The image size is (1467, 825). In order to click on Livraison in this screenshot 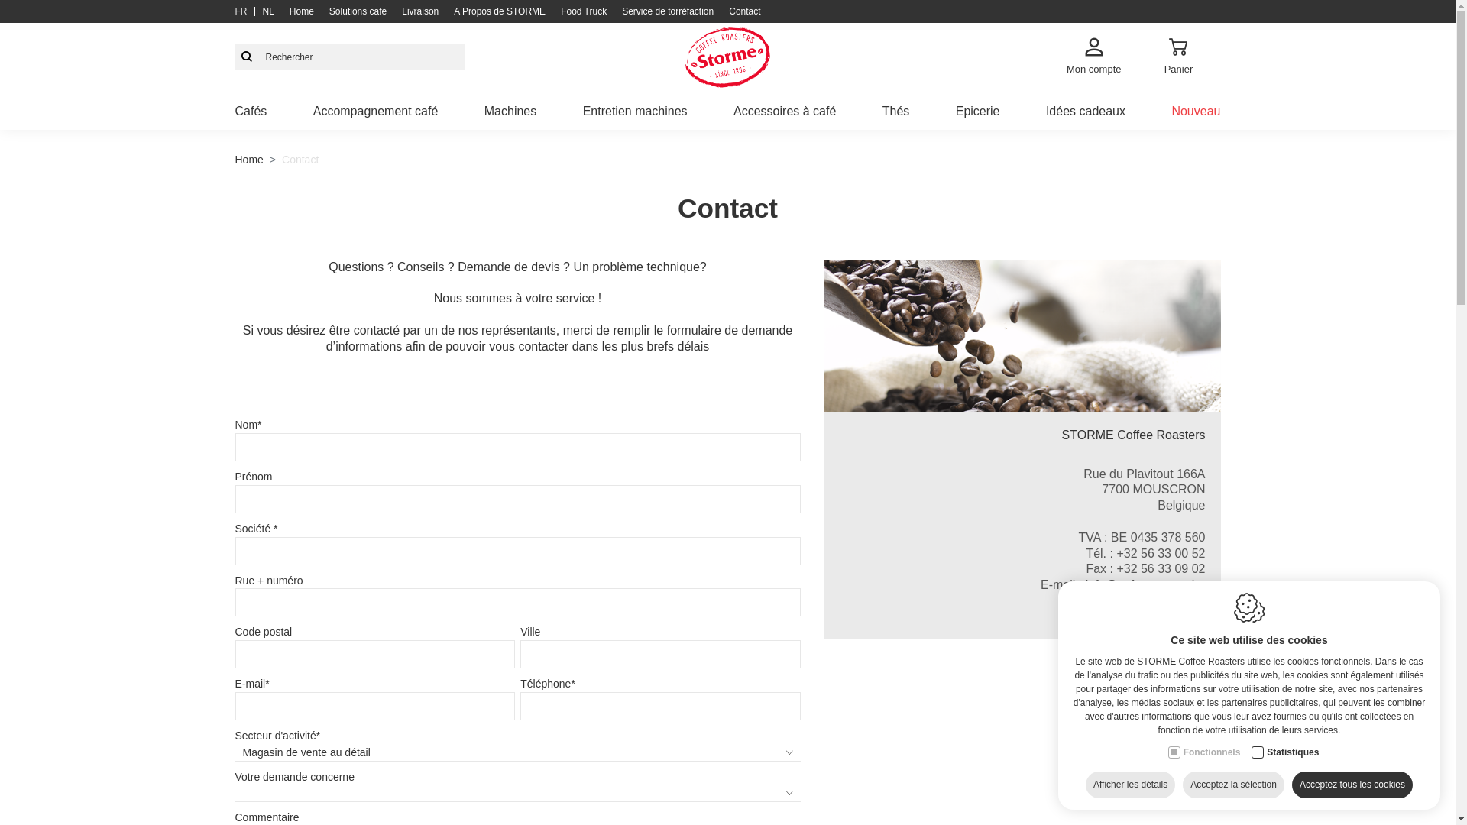, I will do `click(420, 11)`.